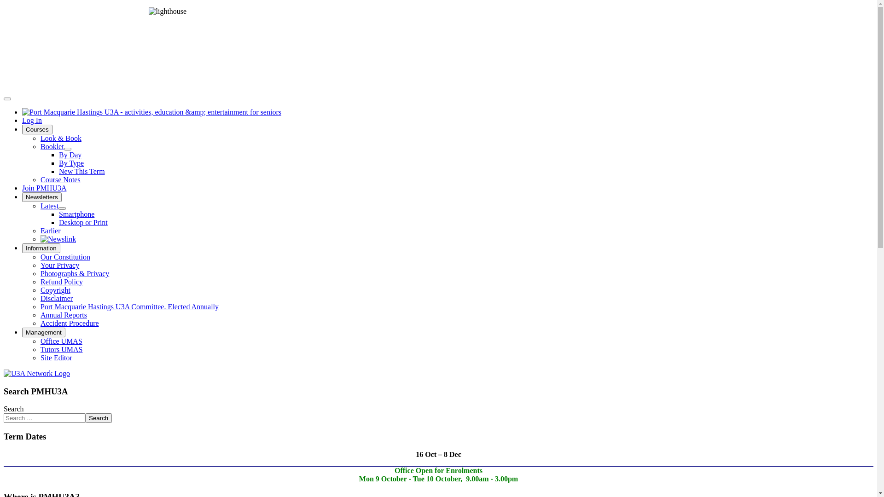 This screenshot has width=884, height=497. I want to click on Join PMHU3A, so click(44, 188).